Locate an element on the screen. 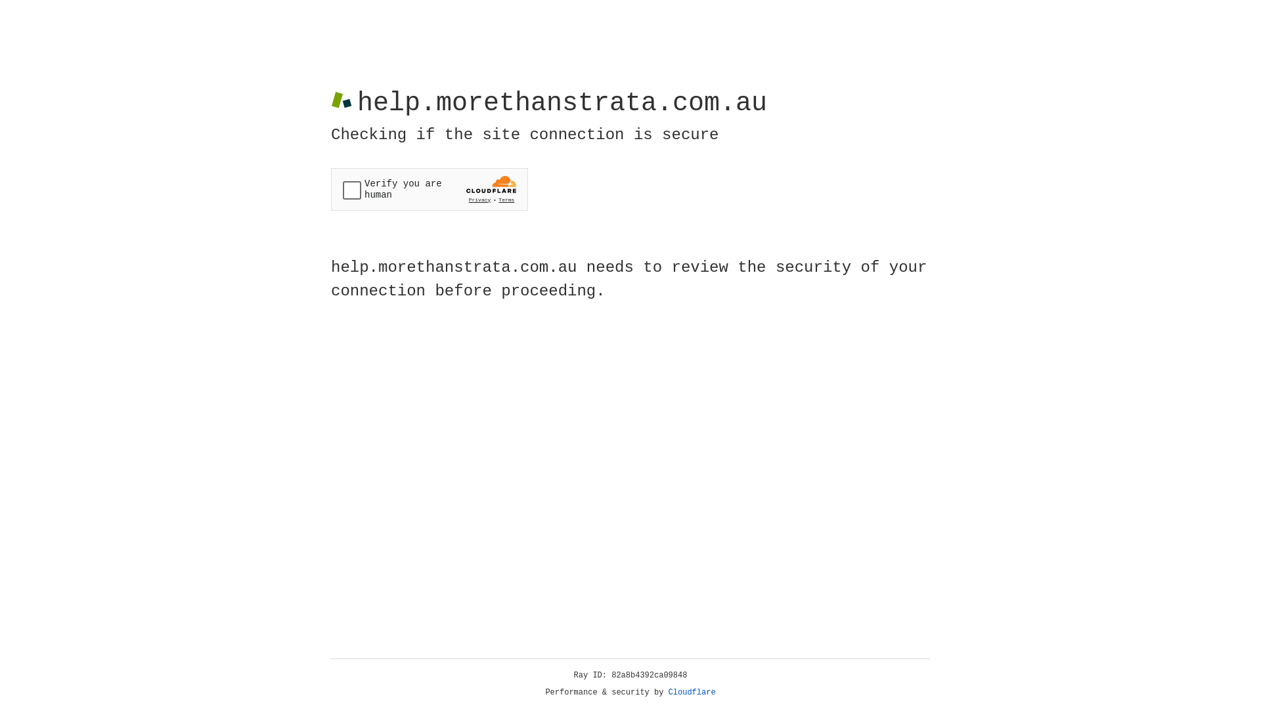 The height and width of the screenshot is (709, 1261). Widget containing a Cloudflare security challenge is located at coordinates (430, 189).